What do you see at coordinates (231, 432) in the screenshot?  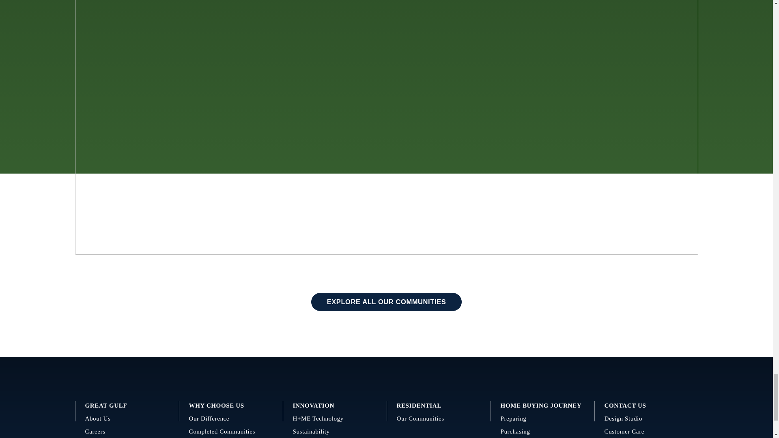 I see `Completed Communities` at bounding box center [231, 432].